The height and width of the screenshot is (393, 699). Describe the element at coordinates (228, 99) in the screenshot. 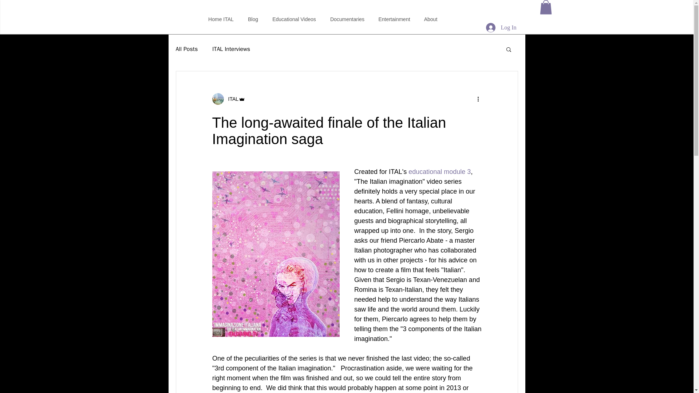

I see `ITAL` at that location.